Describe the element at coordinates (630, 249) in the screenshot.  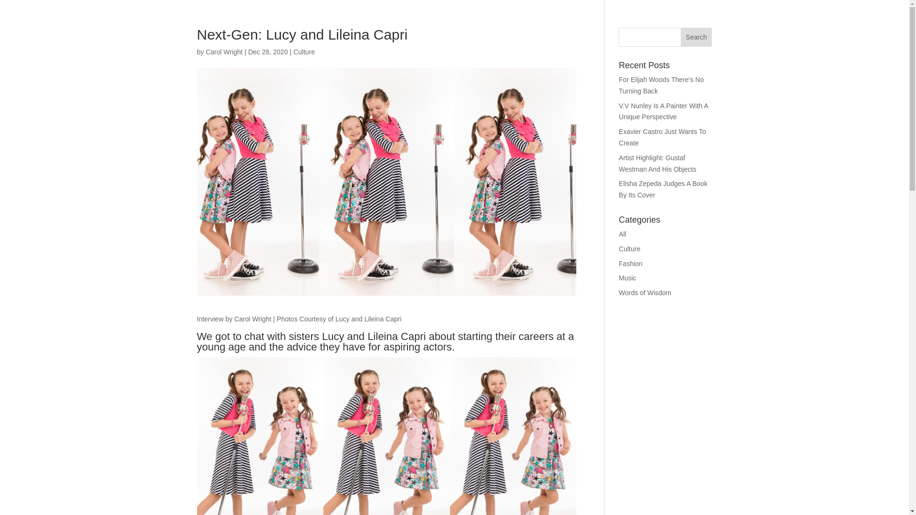
I see `Culture` at that location.